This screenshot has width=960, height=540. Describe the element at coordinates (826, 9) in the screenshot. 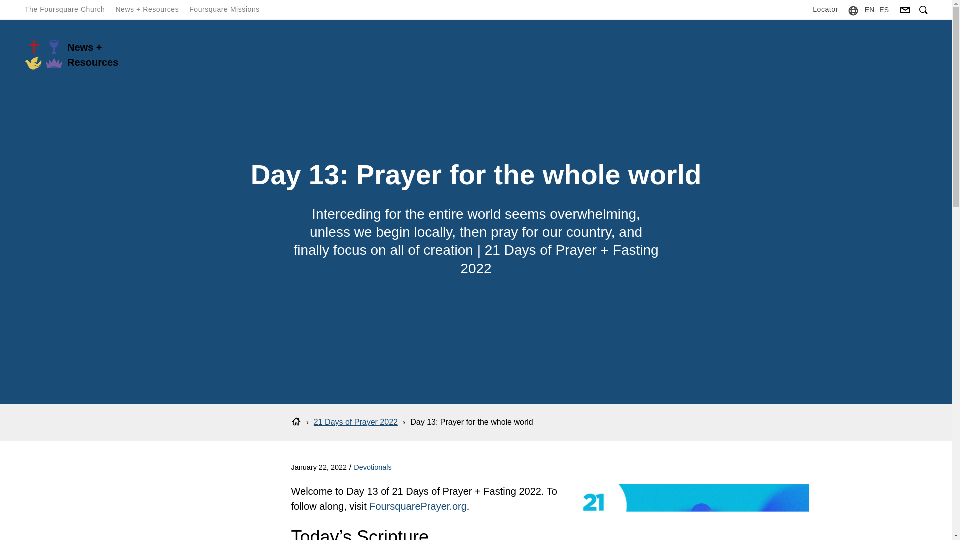

I see `Locator` at that location.